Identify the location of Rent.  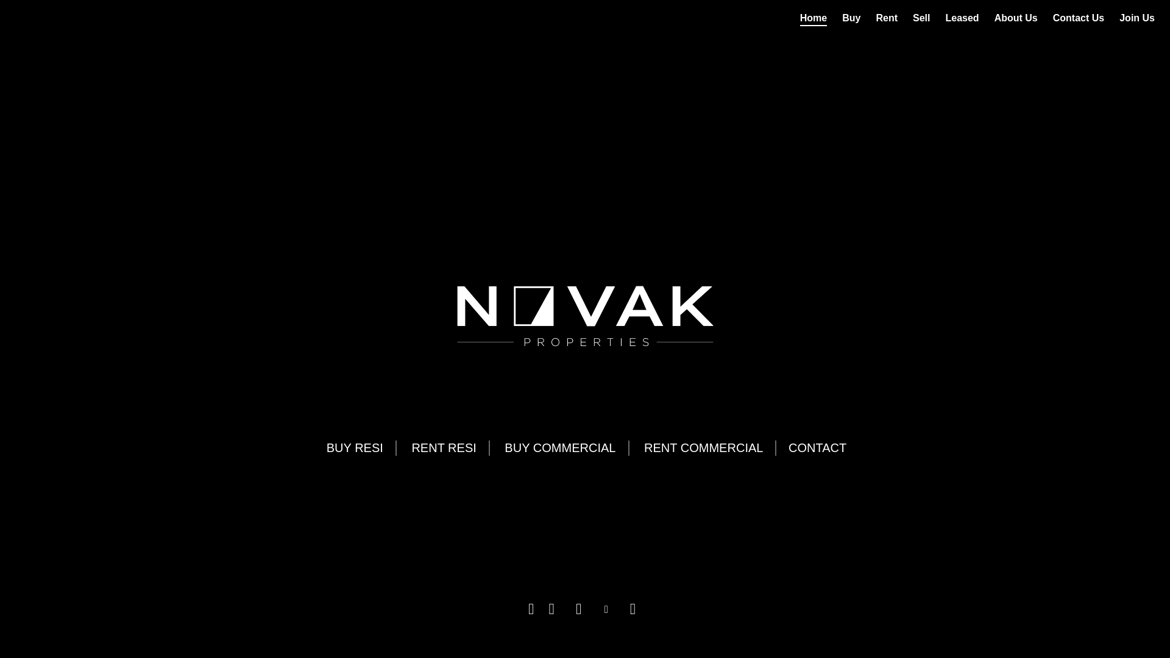
(887, 18).